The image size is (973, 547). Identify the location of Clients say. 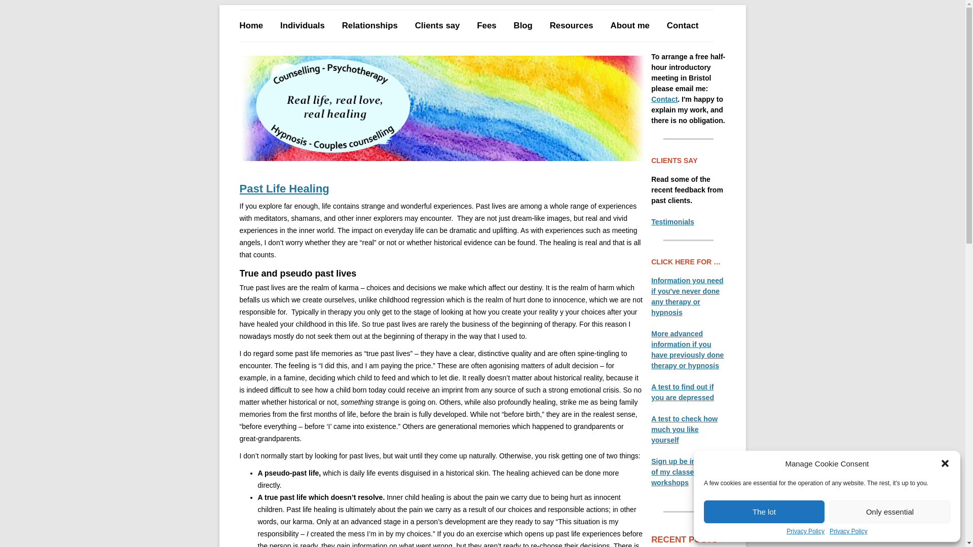
(438, 26).